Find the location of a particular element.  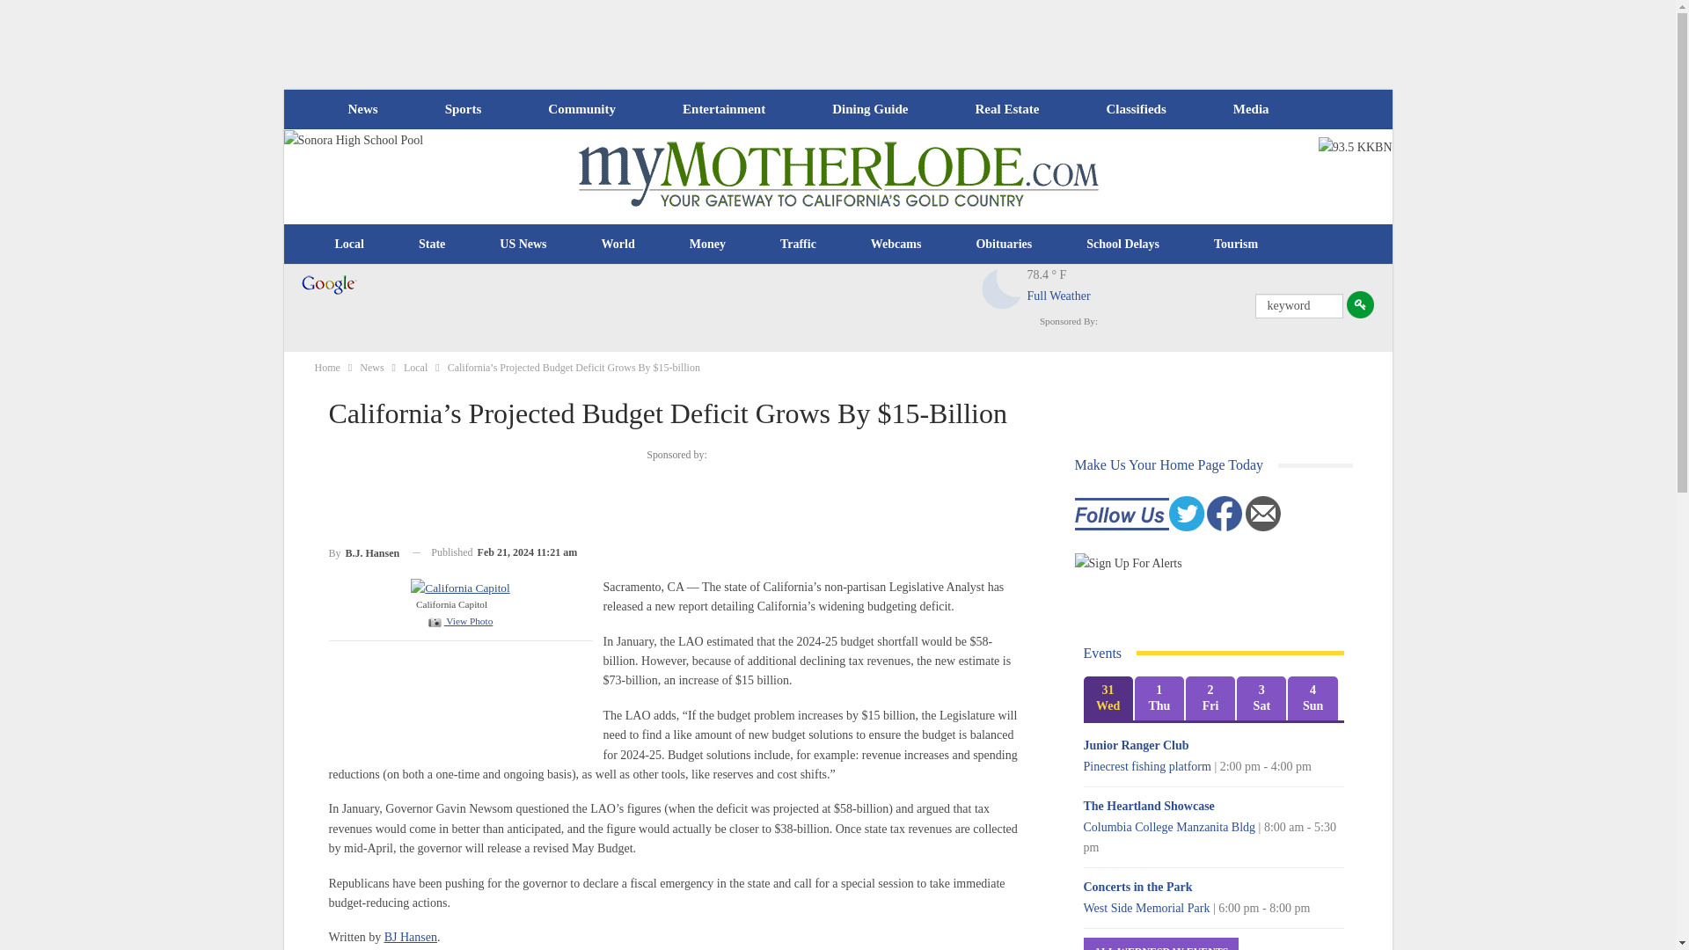

US News is located at coordinates (523, 245).